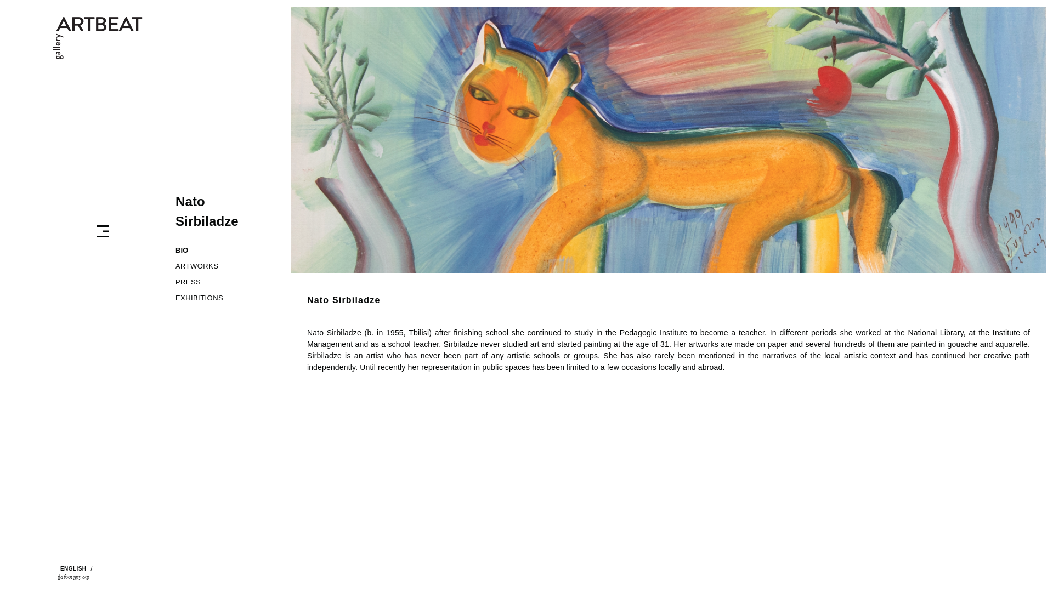 This screenshot has width=1053, height=592. What do you see at coordinates (72, 570) in the screenshot?
I see `ENGLISH` at bounding box center [72, 570].